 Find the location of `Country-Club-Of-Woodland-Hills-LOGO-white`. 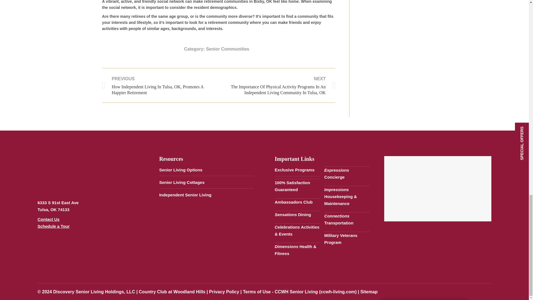

Country-Club-Of-Woodland-Hills-LOGO-white is located at coordinates (65, 172).